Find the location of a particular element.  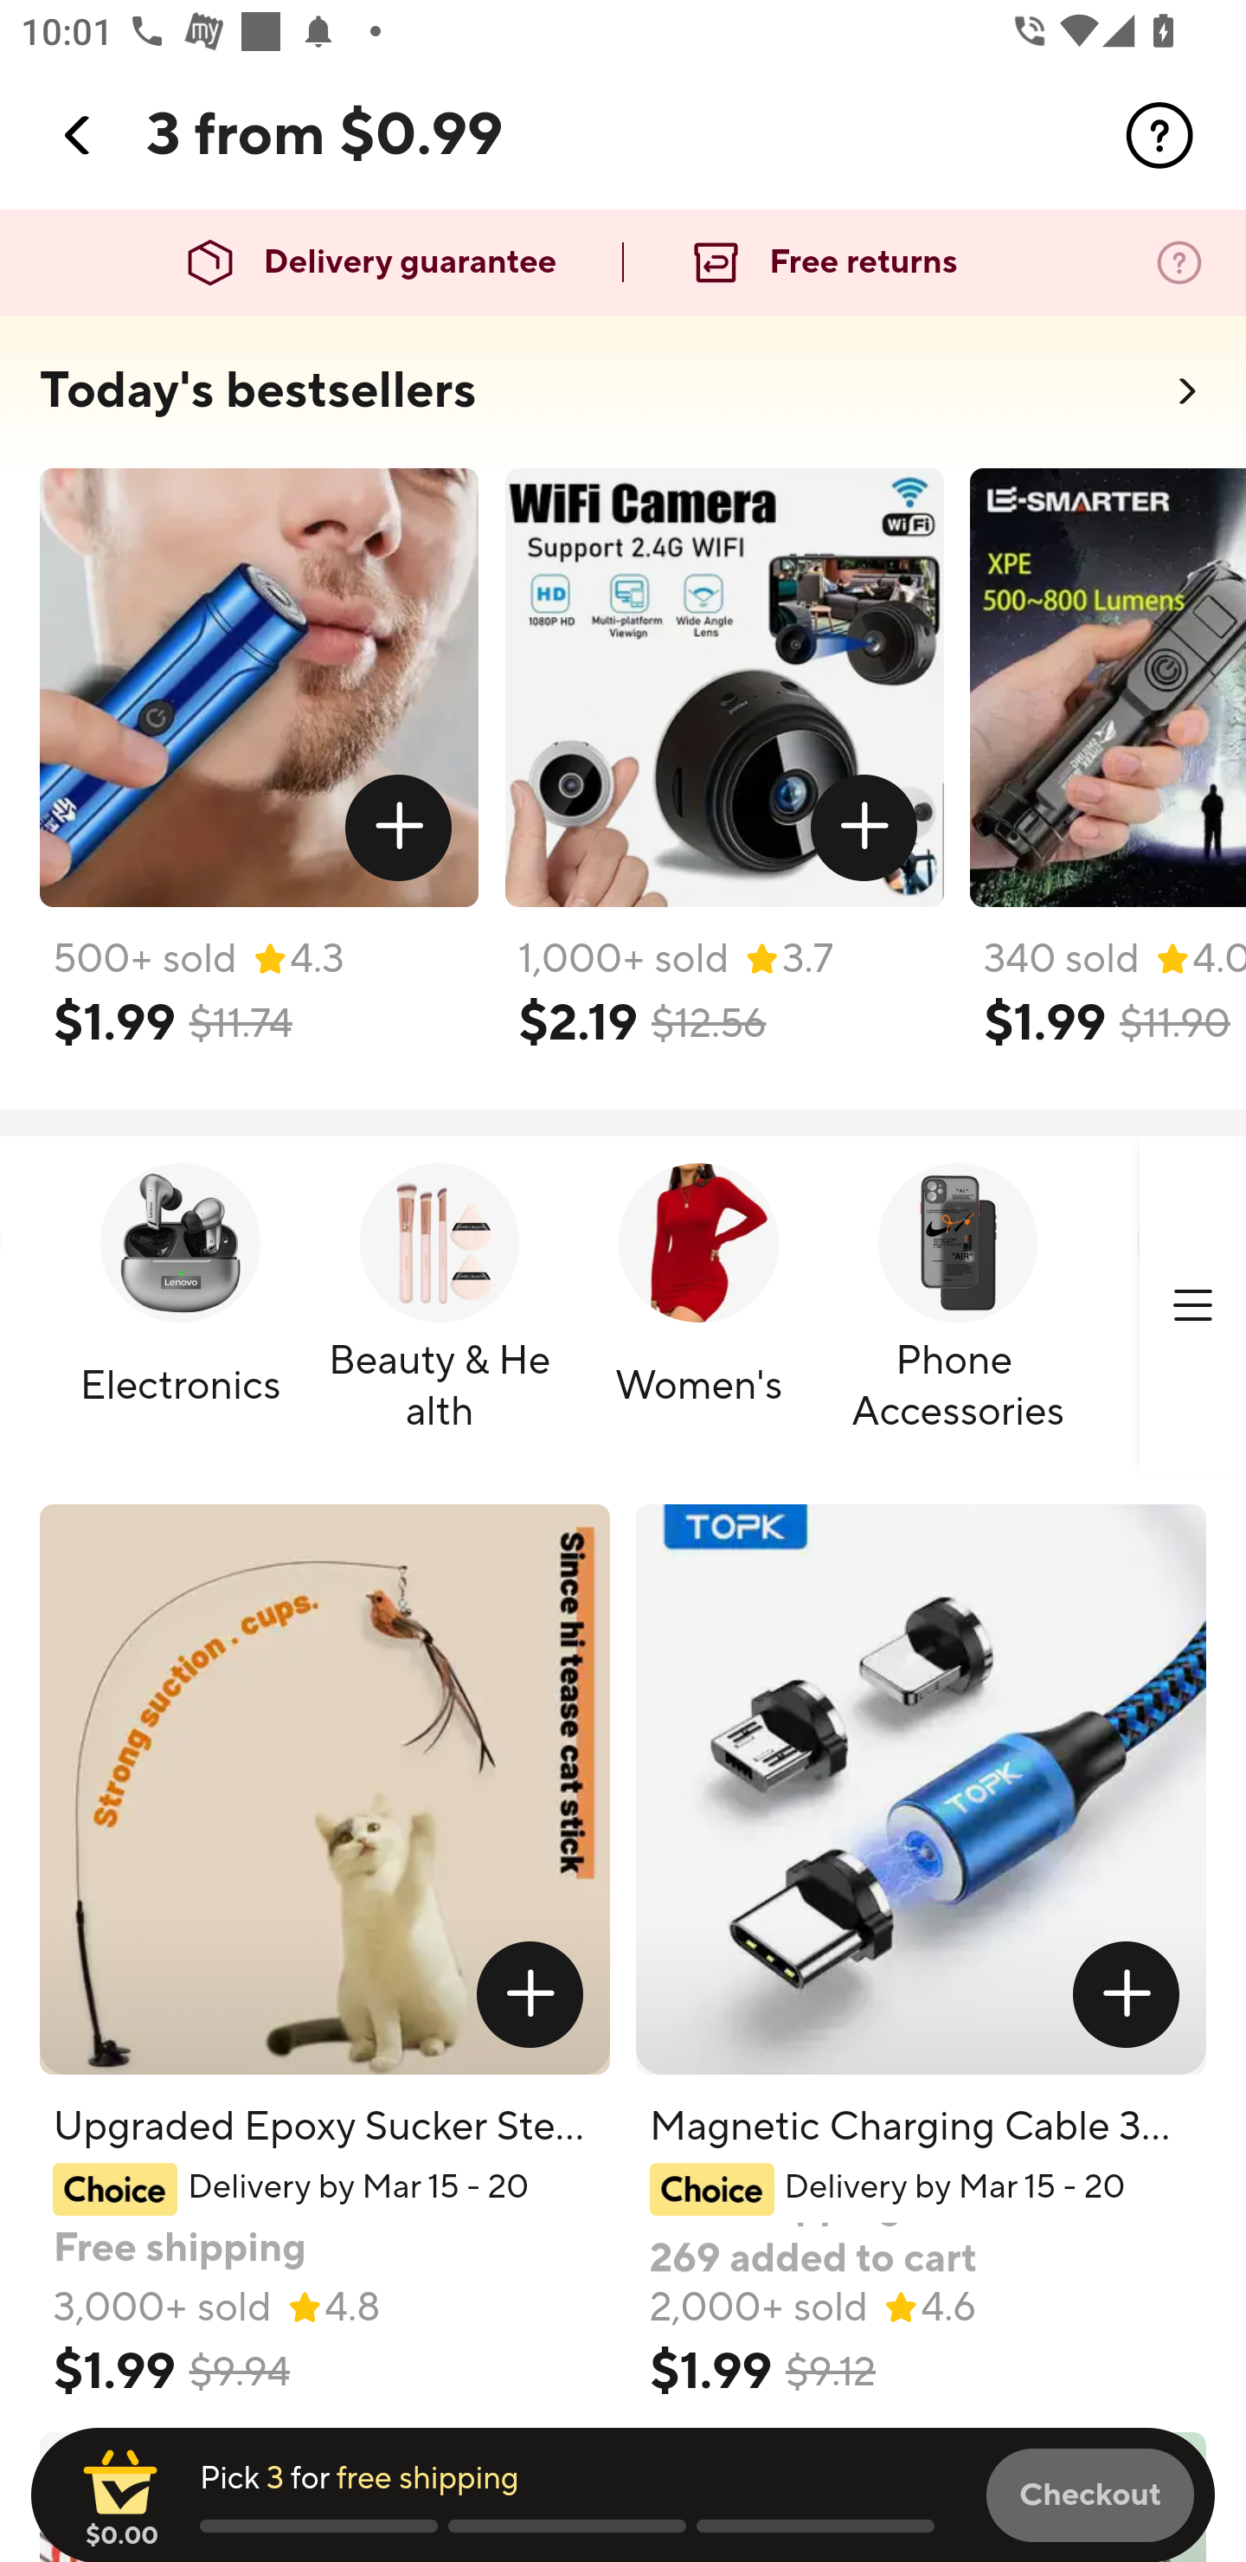

 is located at coordinates (864, 828).